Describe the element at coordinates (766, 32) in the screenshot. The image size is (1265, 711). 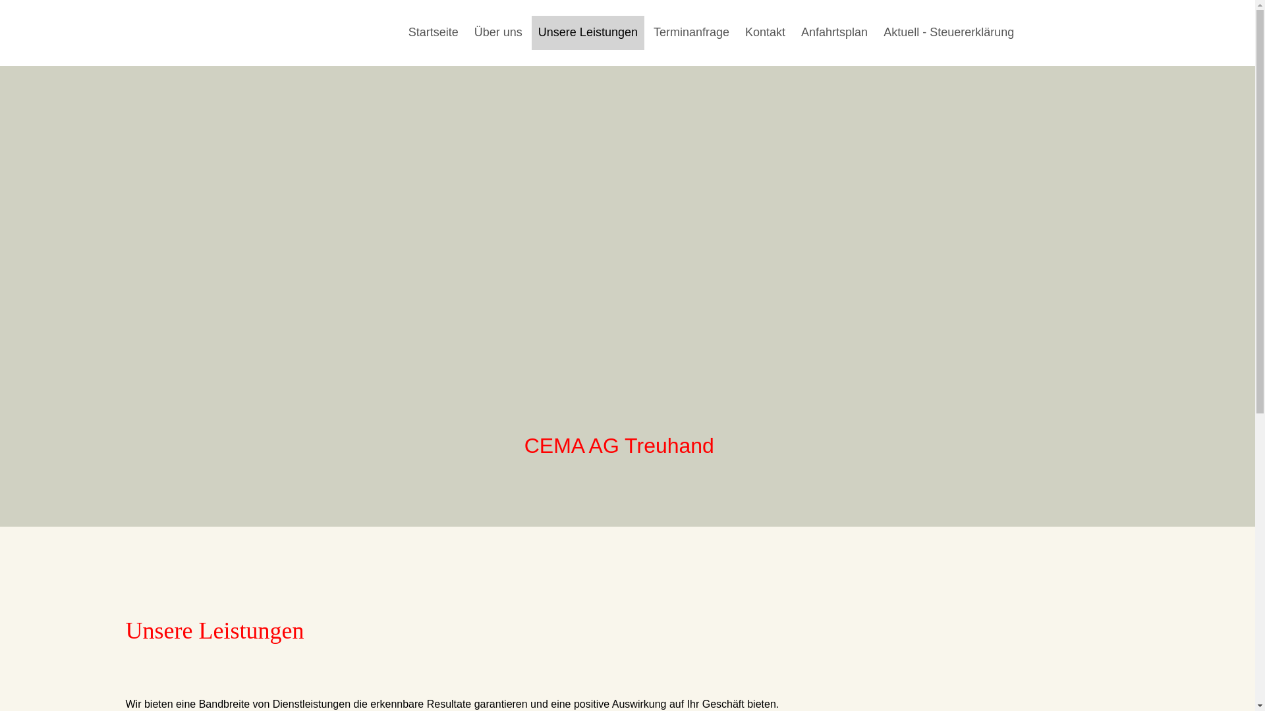
I see `Kontakt` at that location.